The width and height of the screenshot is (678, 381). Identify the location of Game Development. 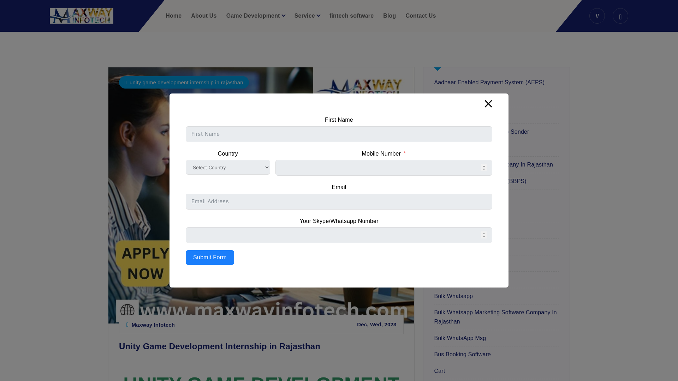
(256, 16).